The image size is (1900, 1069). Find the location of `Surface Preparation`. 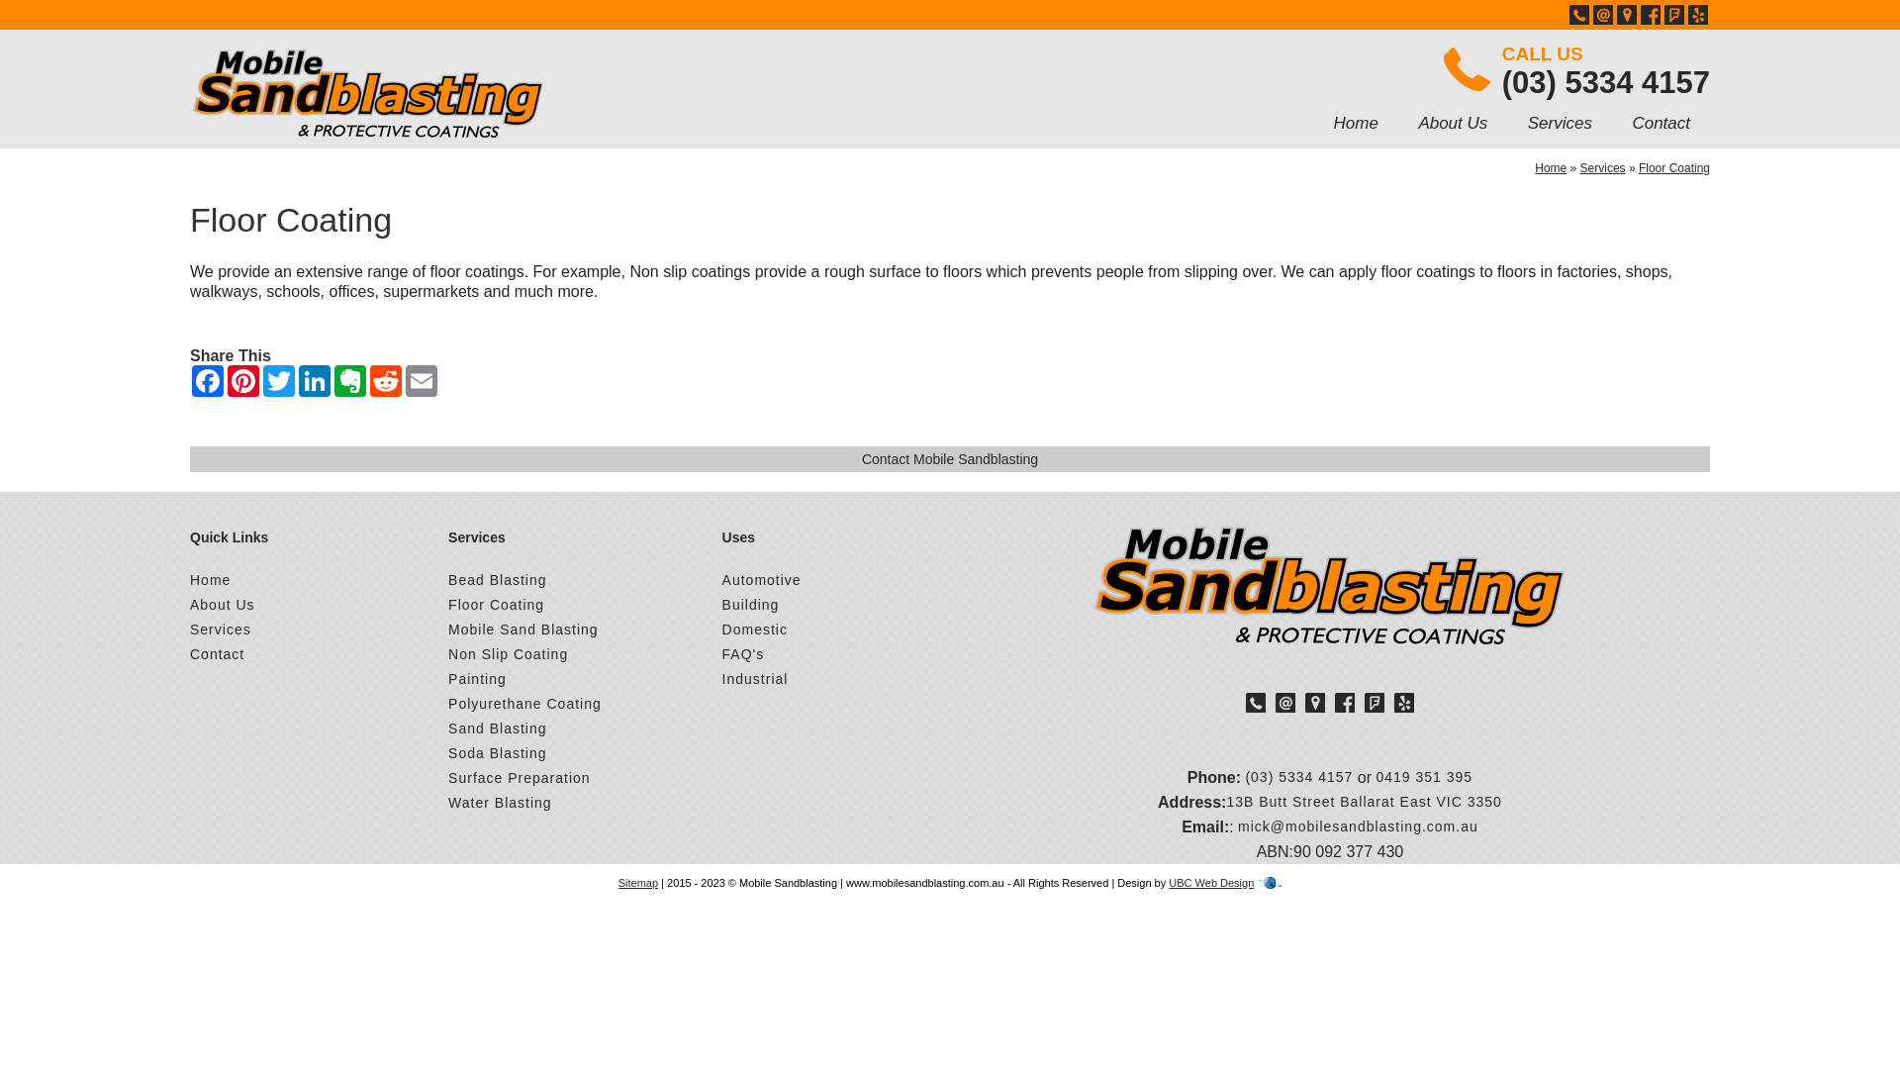

Surface Preparation is located at coordinates (520, 778).